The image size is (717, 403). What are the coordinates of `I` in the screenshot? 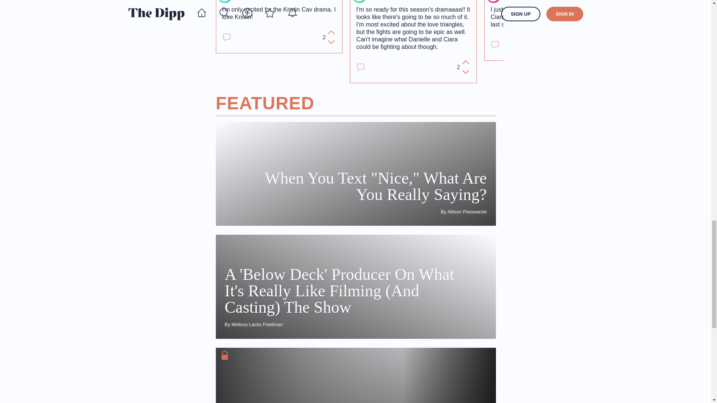 It's located at (359, 1).